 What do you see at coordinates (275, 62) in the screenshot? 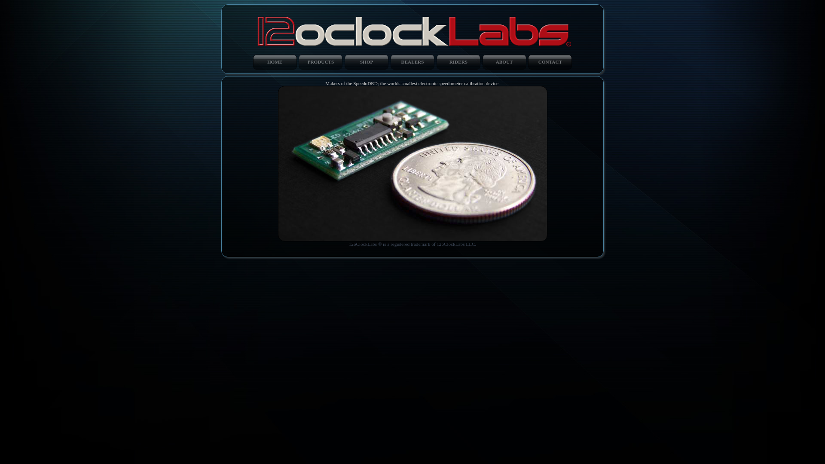
I see `HOME` at bounding box center [275, 62].